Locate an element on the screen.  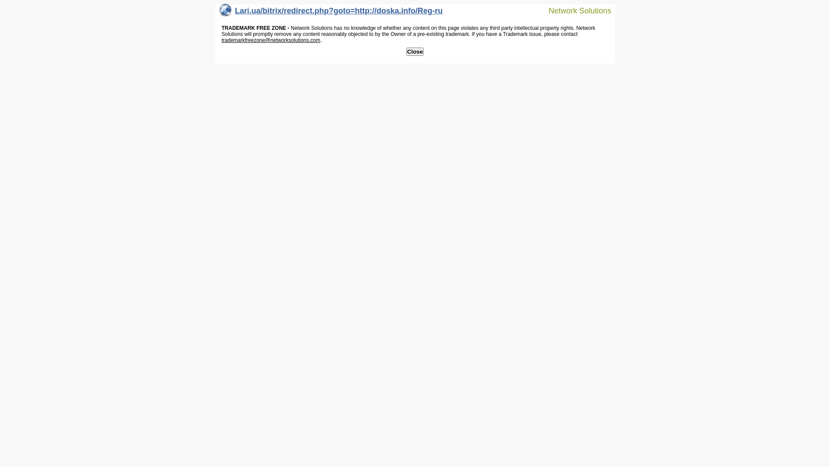
Close is located at coordinates (415, 52).